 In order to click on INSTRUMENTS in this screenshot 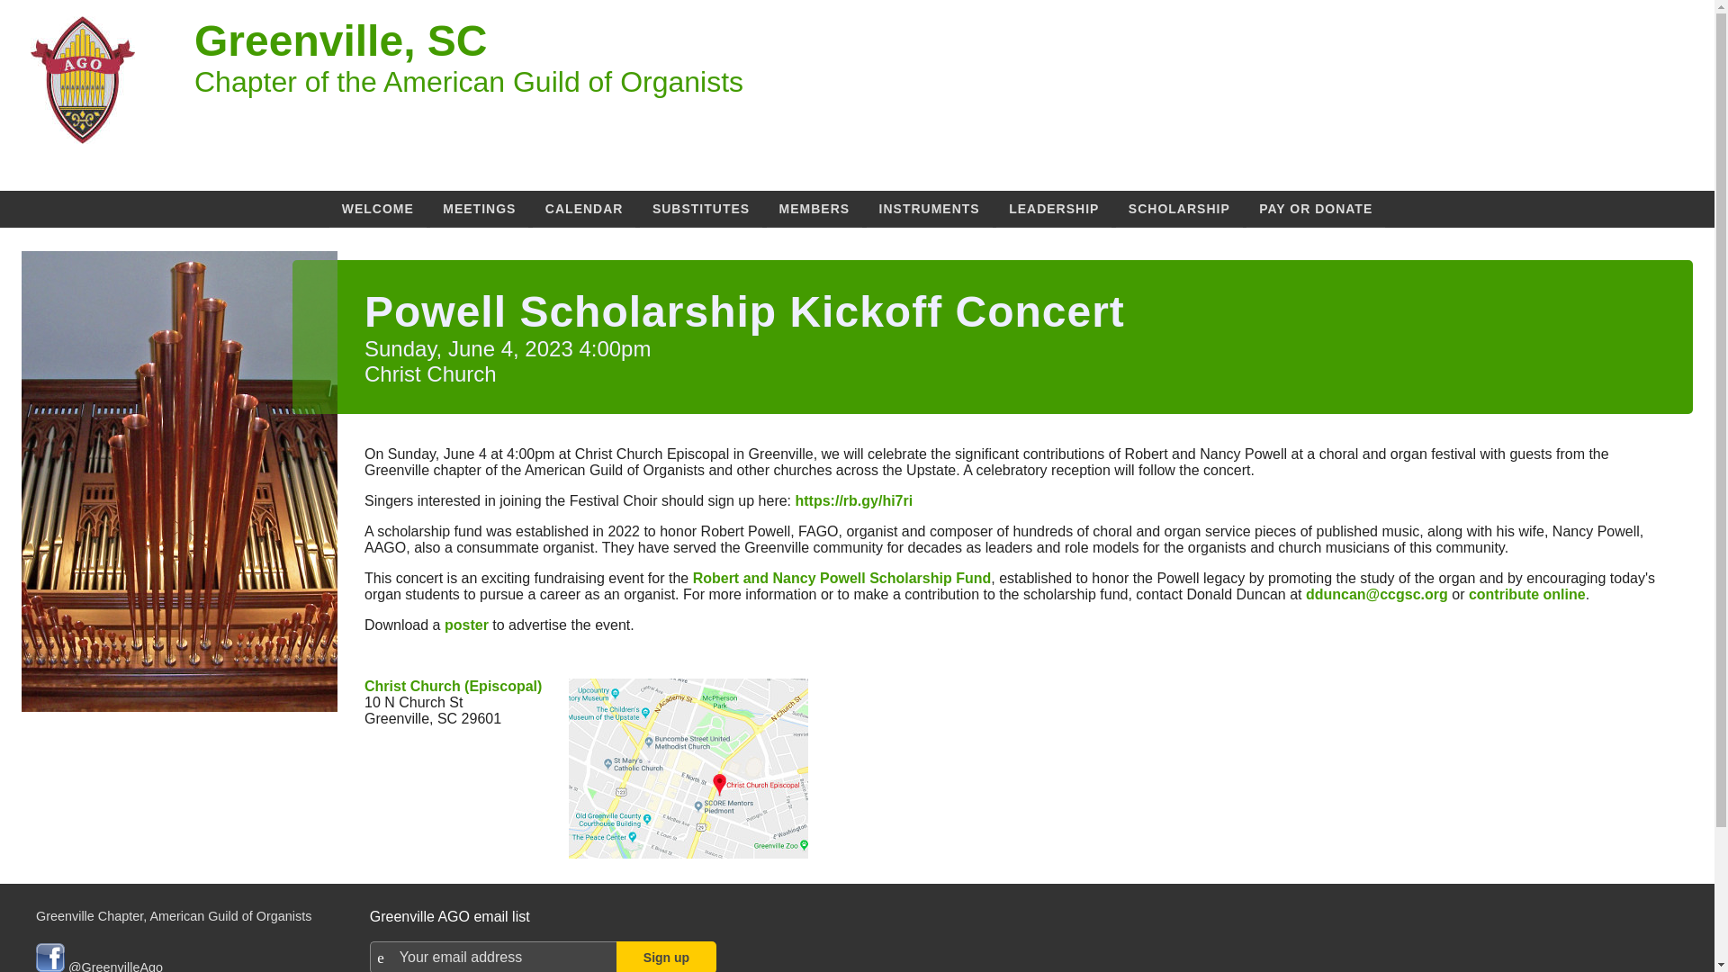, I will do `click(929, 208)`.